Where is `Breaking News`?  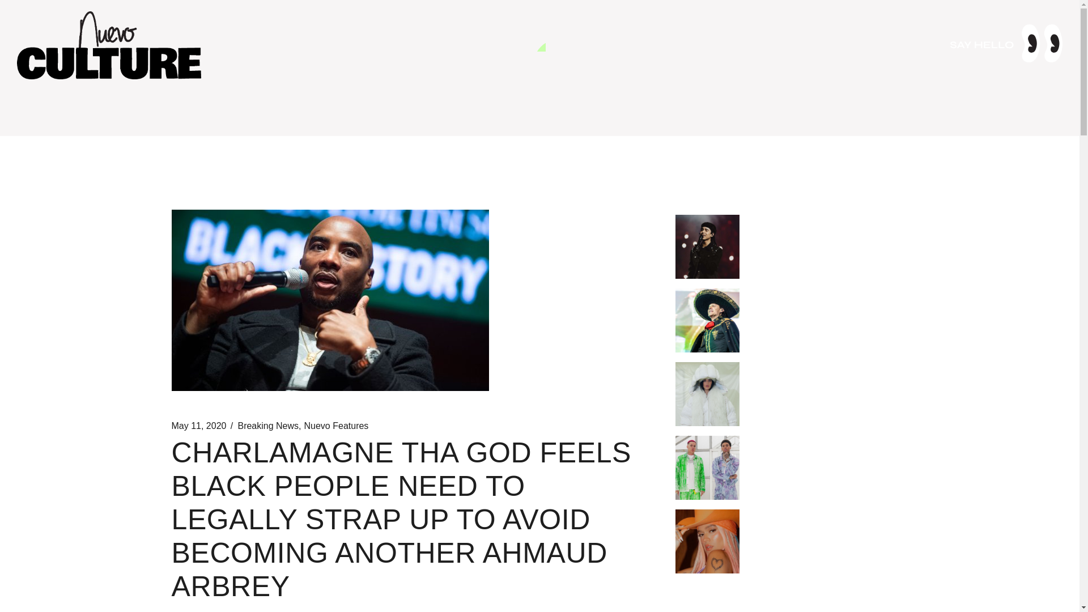 Breaking News is located at coordinates (267, 426).